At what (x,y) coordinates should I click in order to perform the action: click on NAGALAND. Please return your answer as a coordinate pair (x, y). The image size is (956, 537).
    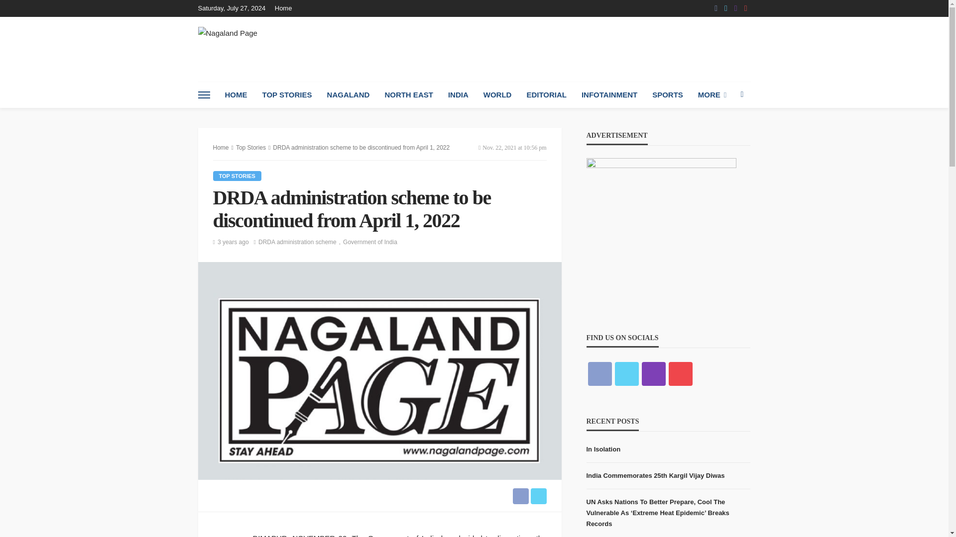
    Looking at the image, I should click on (349, 95).